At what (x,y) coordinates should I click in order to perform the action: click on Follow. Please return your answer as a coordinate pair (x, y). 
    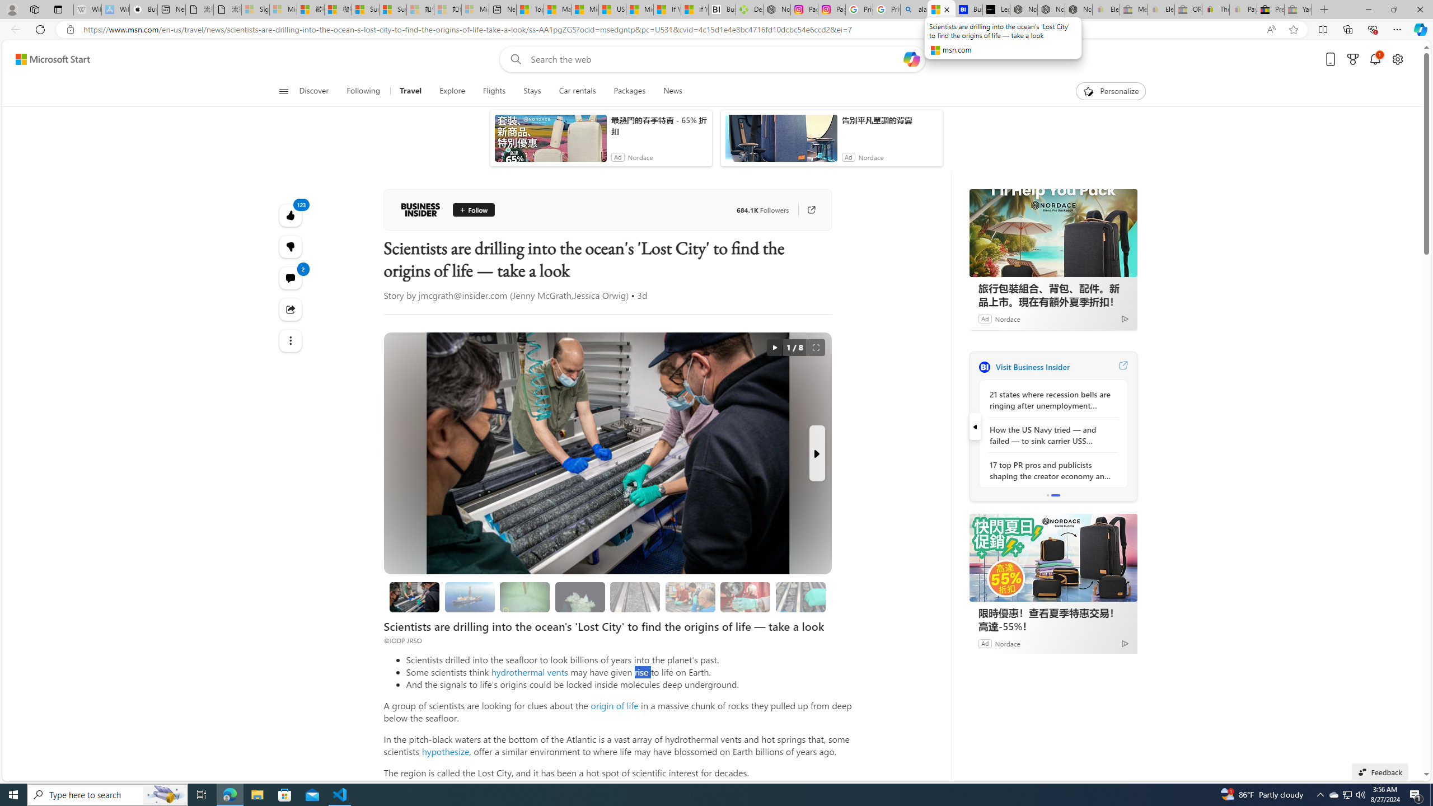
    Looking at the image, I should click on (474, 209).